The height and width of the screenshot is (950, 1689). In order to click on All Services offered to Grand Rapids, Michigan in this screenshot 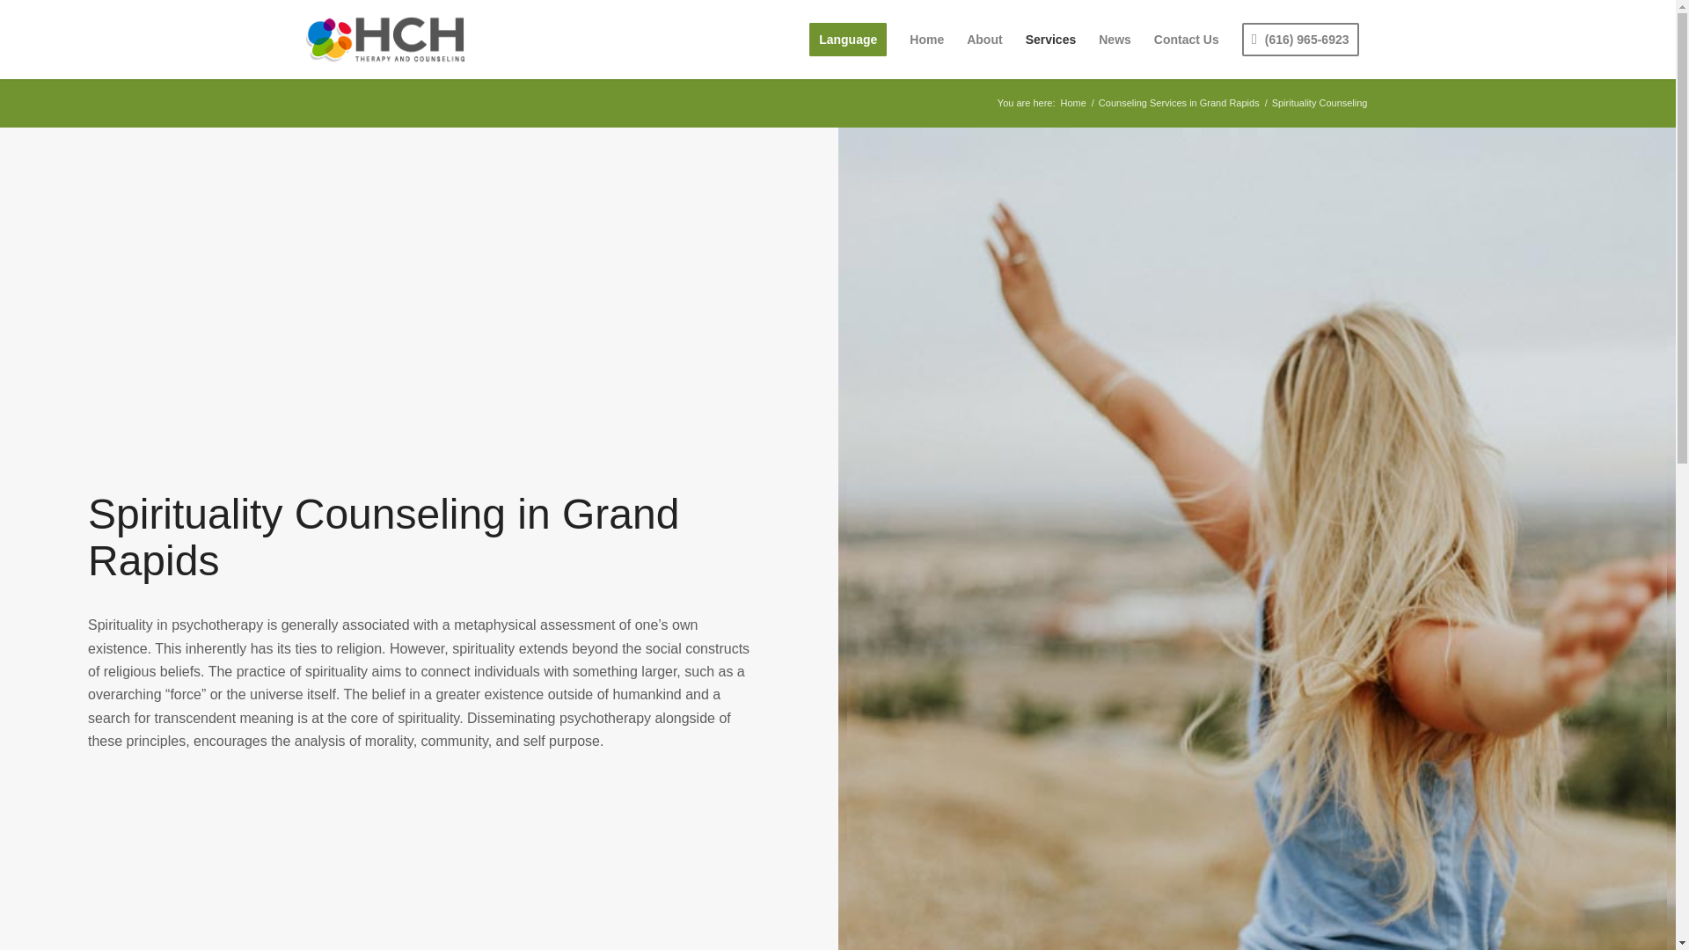, I will do `click(1050, 39)`.